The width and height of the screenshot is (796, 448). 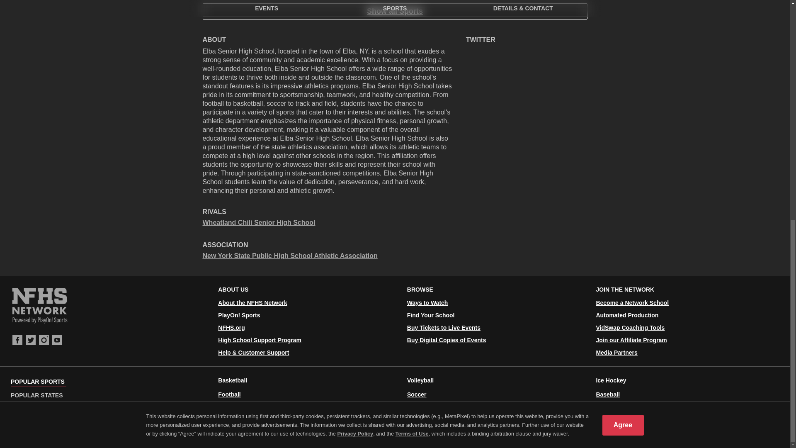 What do you see at coordinates (31, 340) in the screenshot?
I see `Twitter` at bounding box center [31, 340].